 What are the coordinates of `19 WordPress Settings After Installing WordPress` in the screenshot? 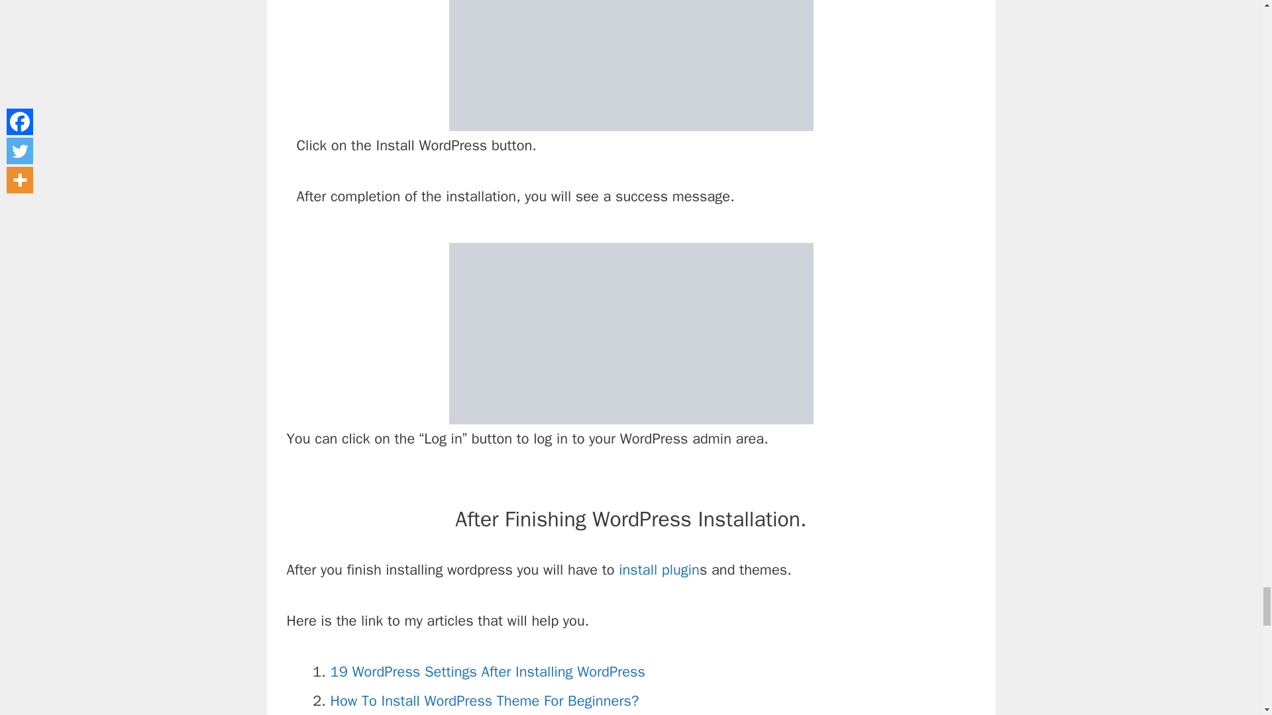 It's located at (487, 672).